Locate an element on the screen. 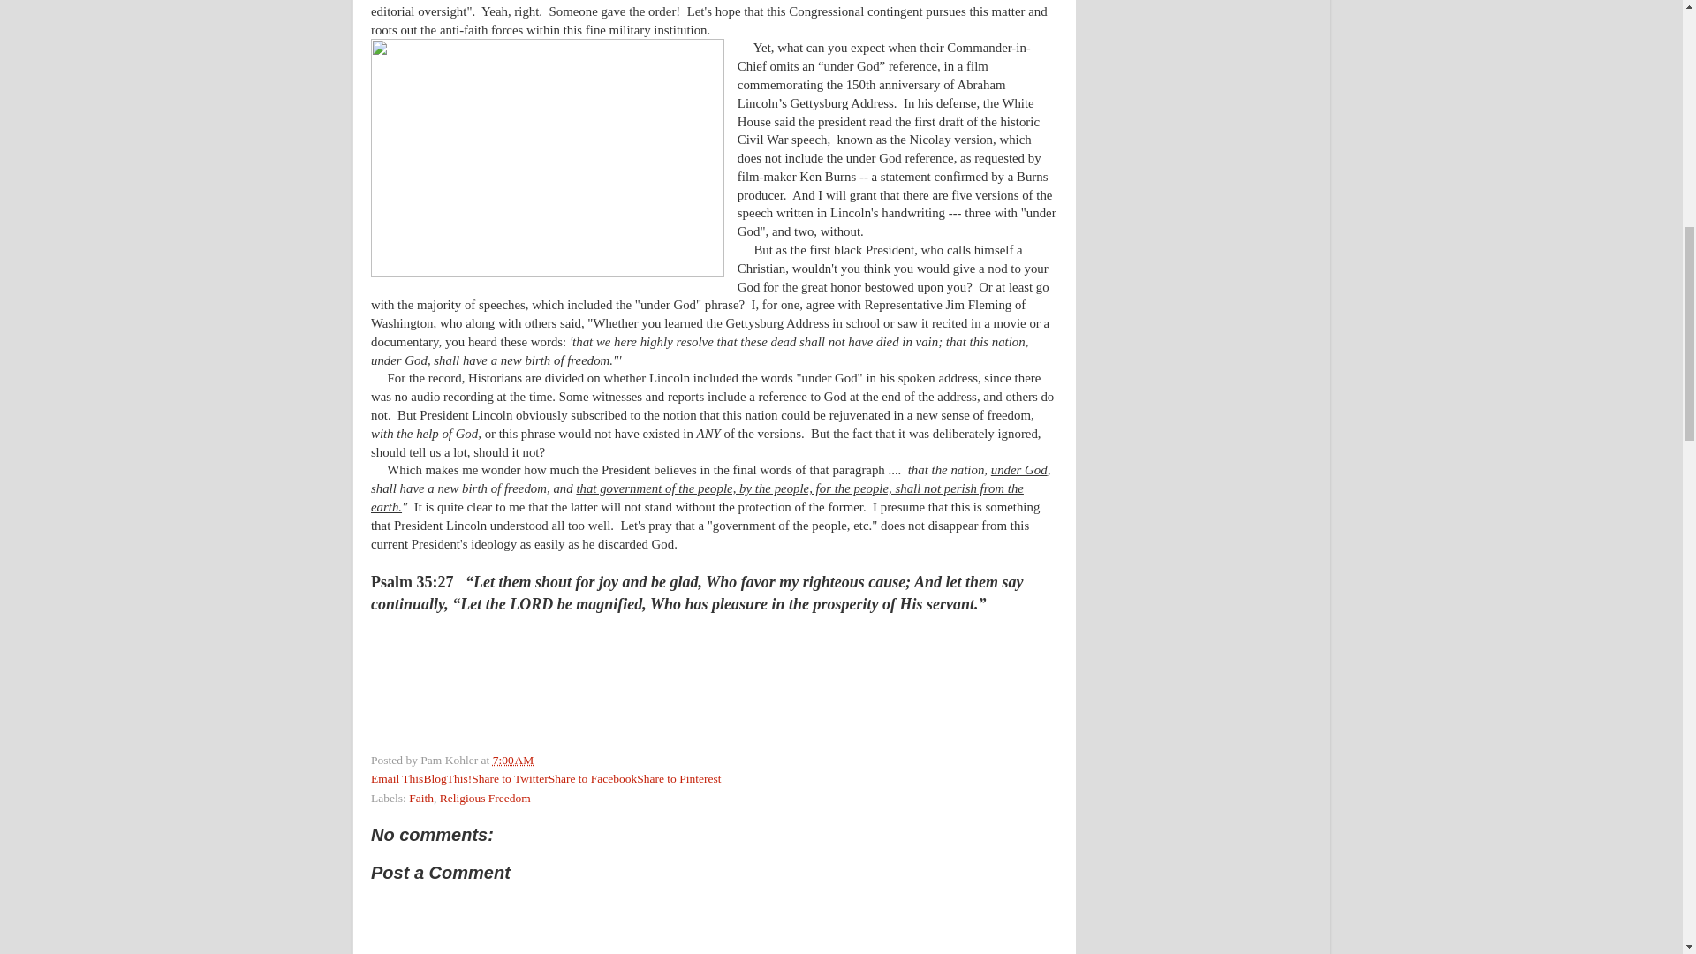 The width and height of the screenshot is (1696, 954). Share to Pinterest is located at coordinates (678, 777).